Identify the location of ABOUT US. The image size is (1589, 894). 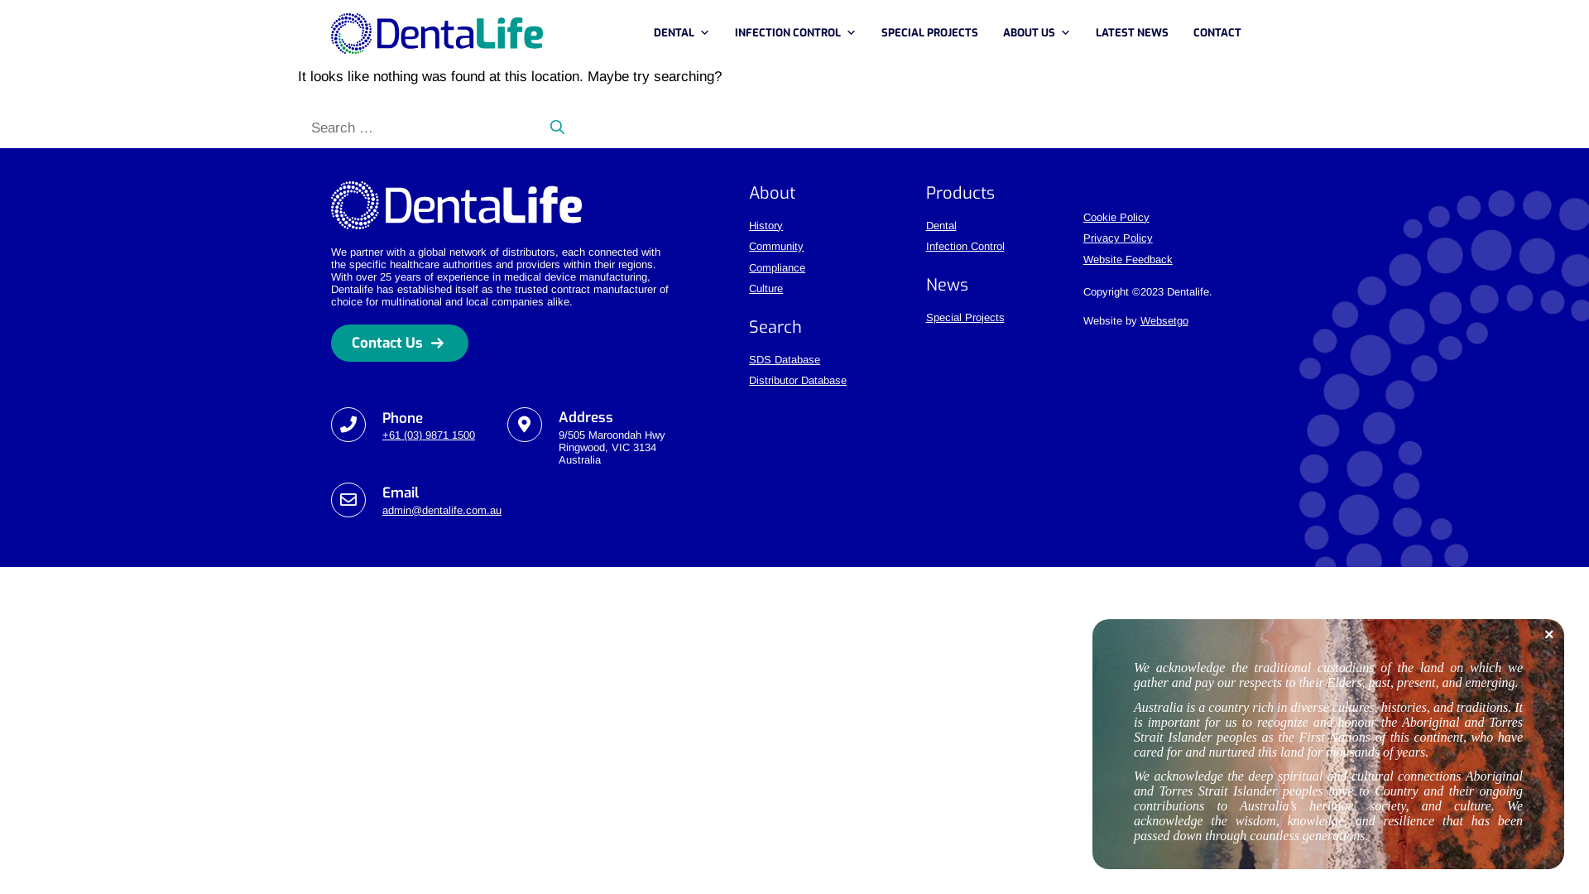
(1041, 33).